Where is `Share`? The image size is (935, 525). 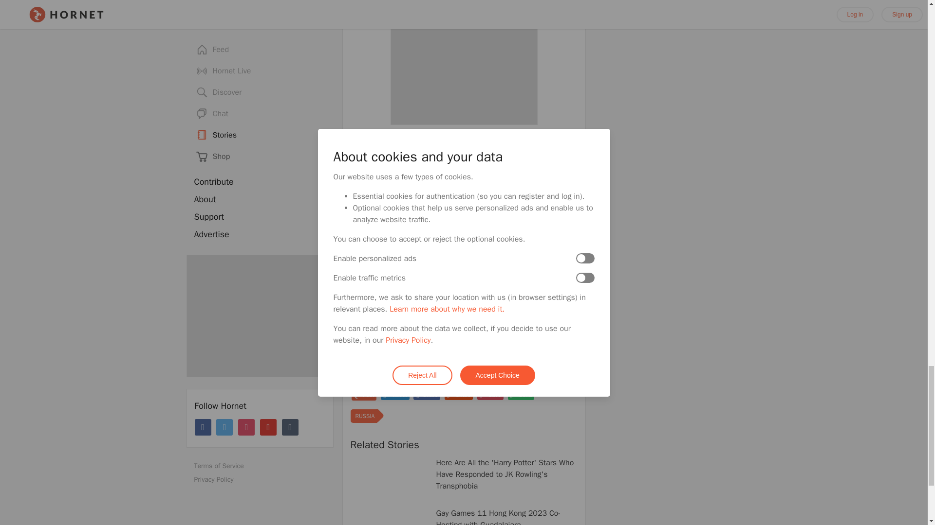
Share is located at coordinates (427, 395).